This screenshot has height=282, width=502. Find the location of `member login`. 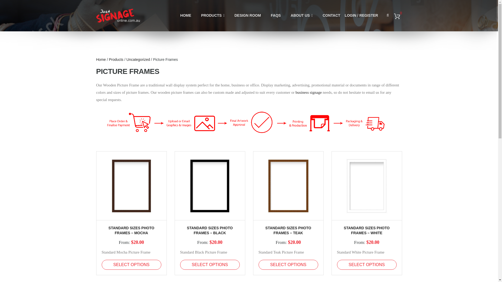

member login is located at coordinates (361, 19).